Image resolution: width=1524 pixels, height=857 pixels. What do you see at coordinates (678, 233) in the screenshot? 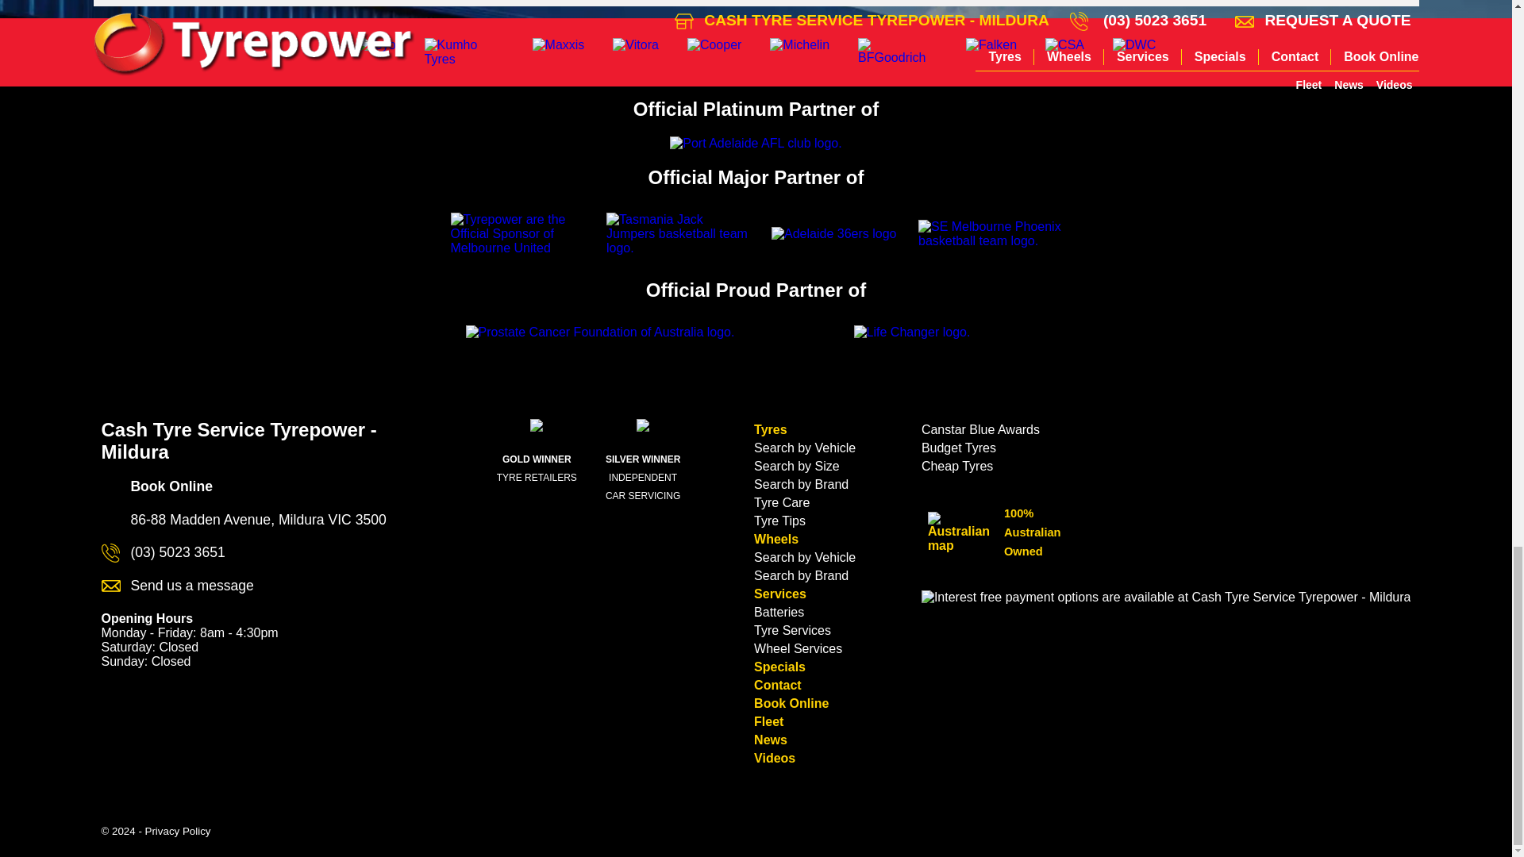
I see `Tasmania Jack Jumpers` at bounding box center [678, 233].